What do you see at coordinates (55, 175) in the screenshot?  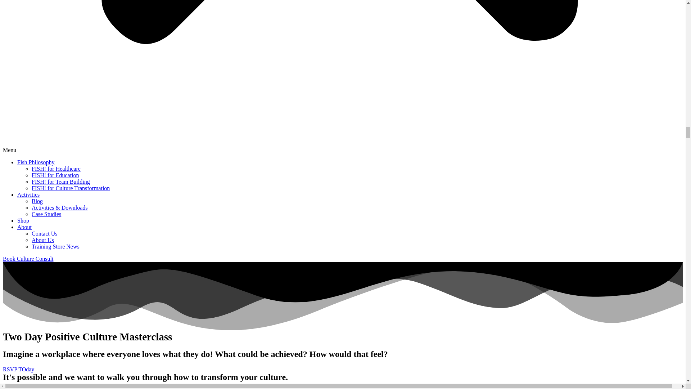 I see `FISH! for Education` at bounding box center [55, 175].